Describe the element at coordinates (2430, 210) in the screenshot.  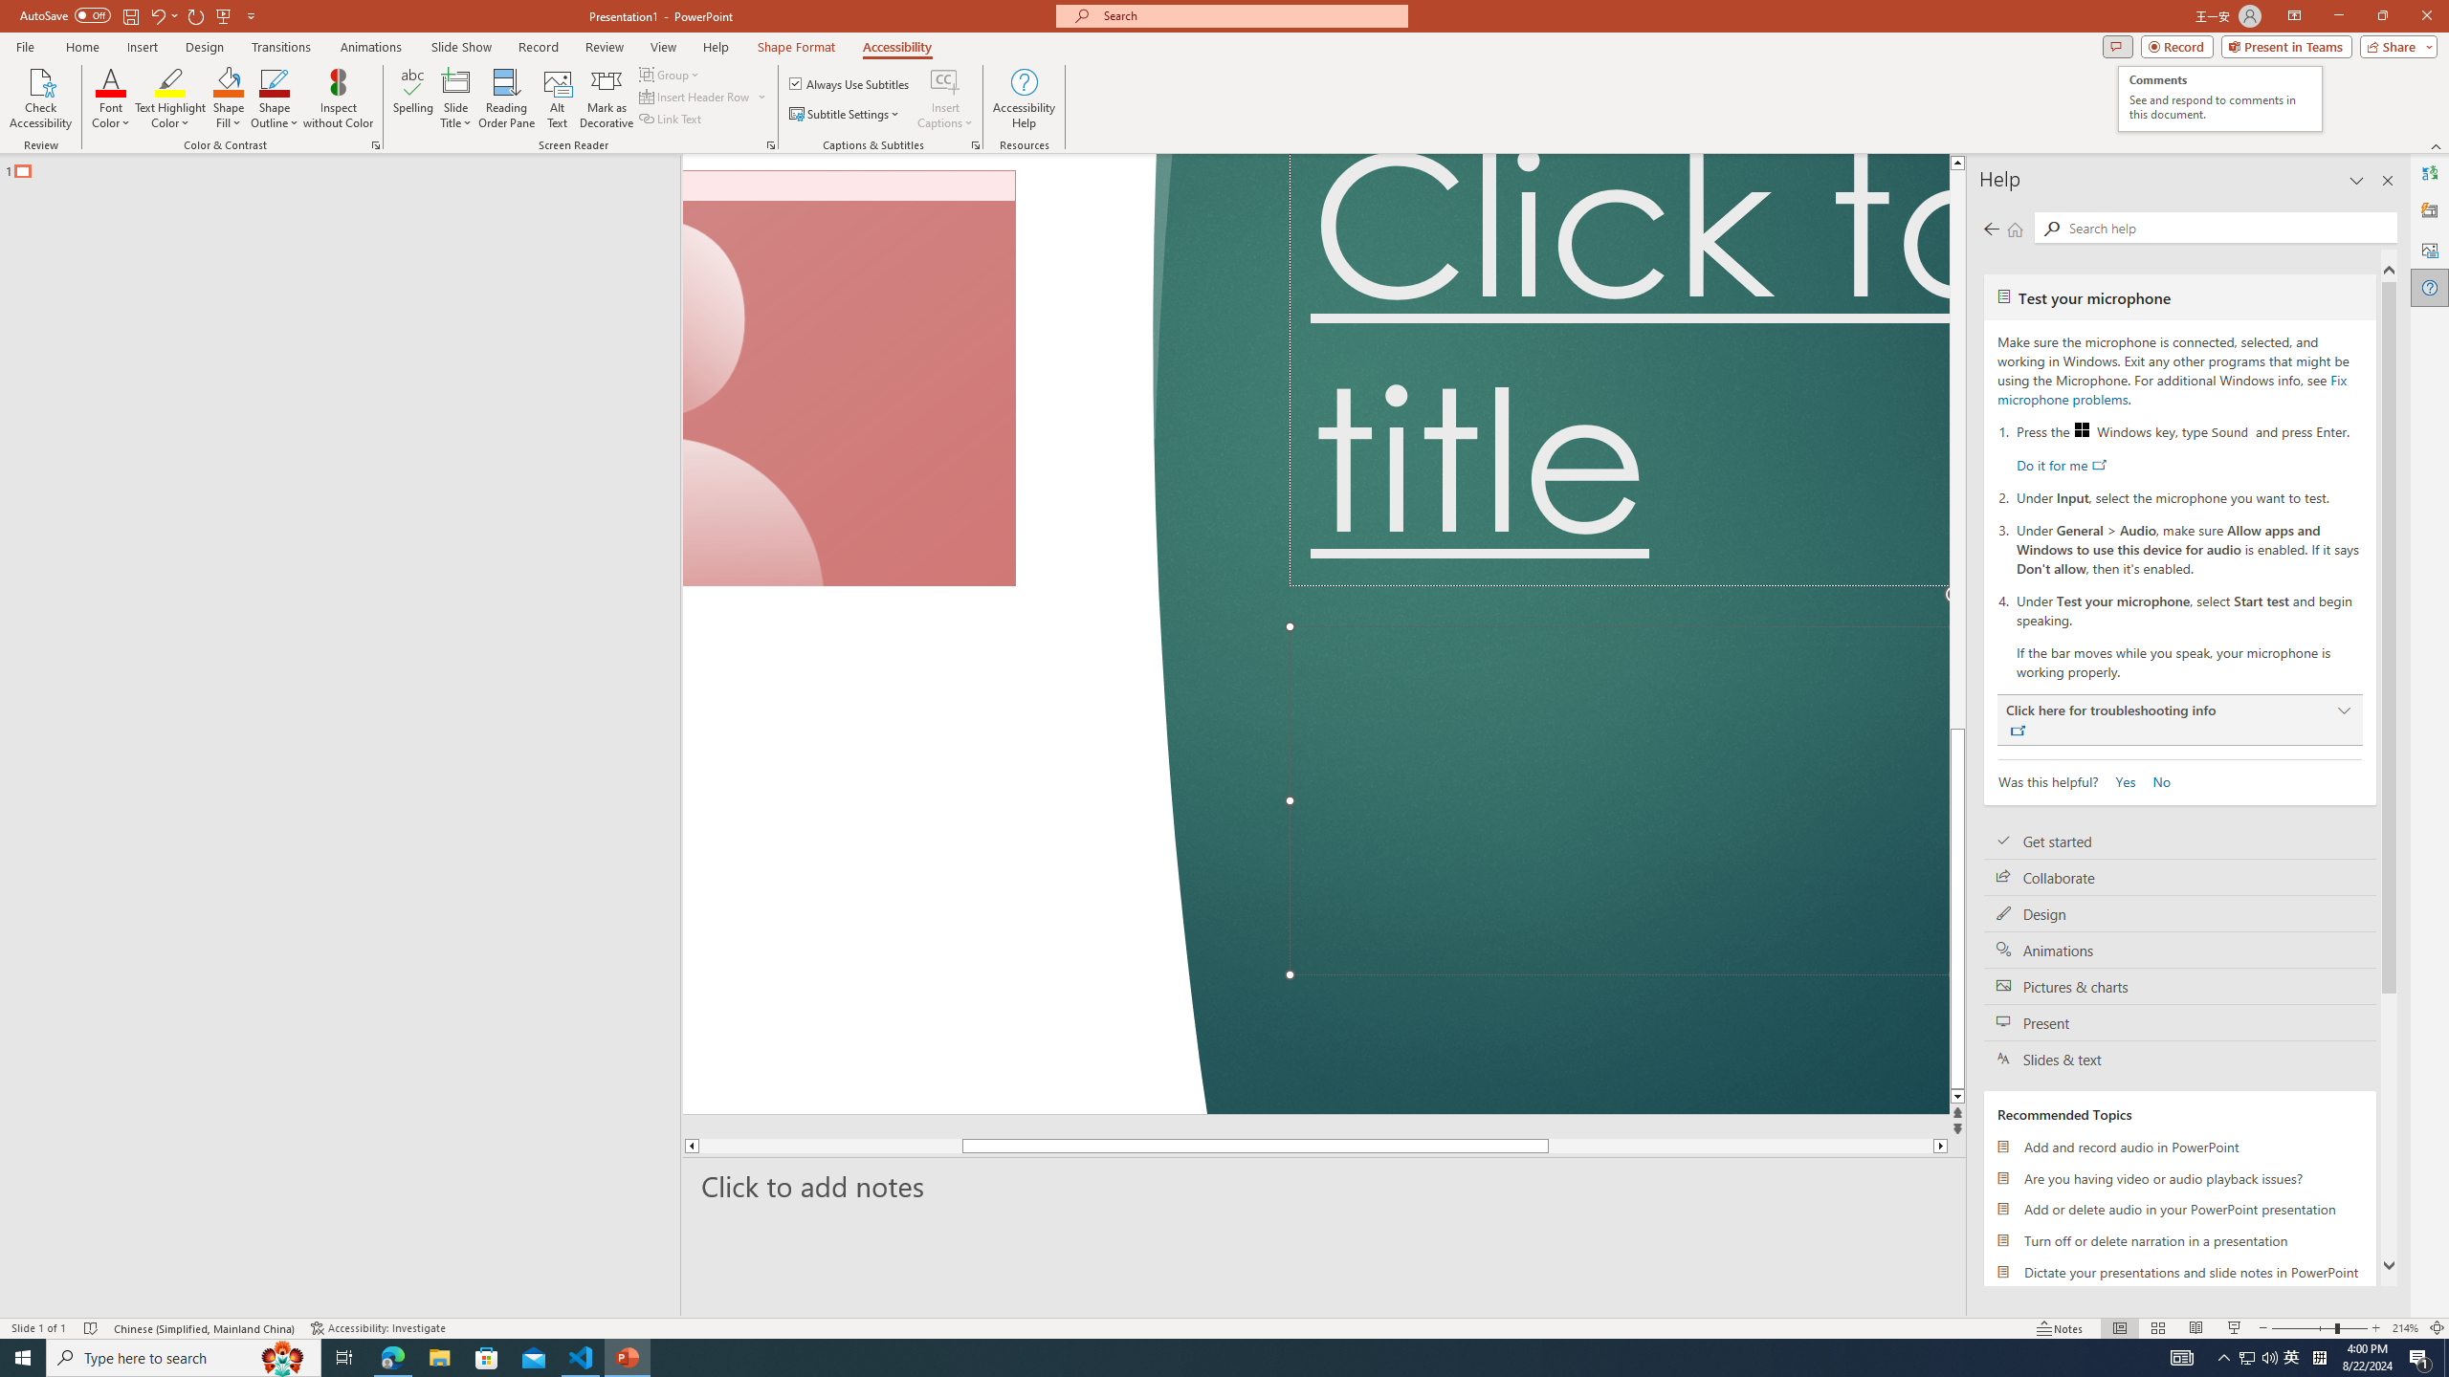
I see `Designer` at that location.